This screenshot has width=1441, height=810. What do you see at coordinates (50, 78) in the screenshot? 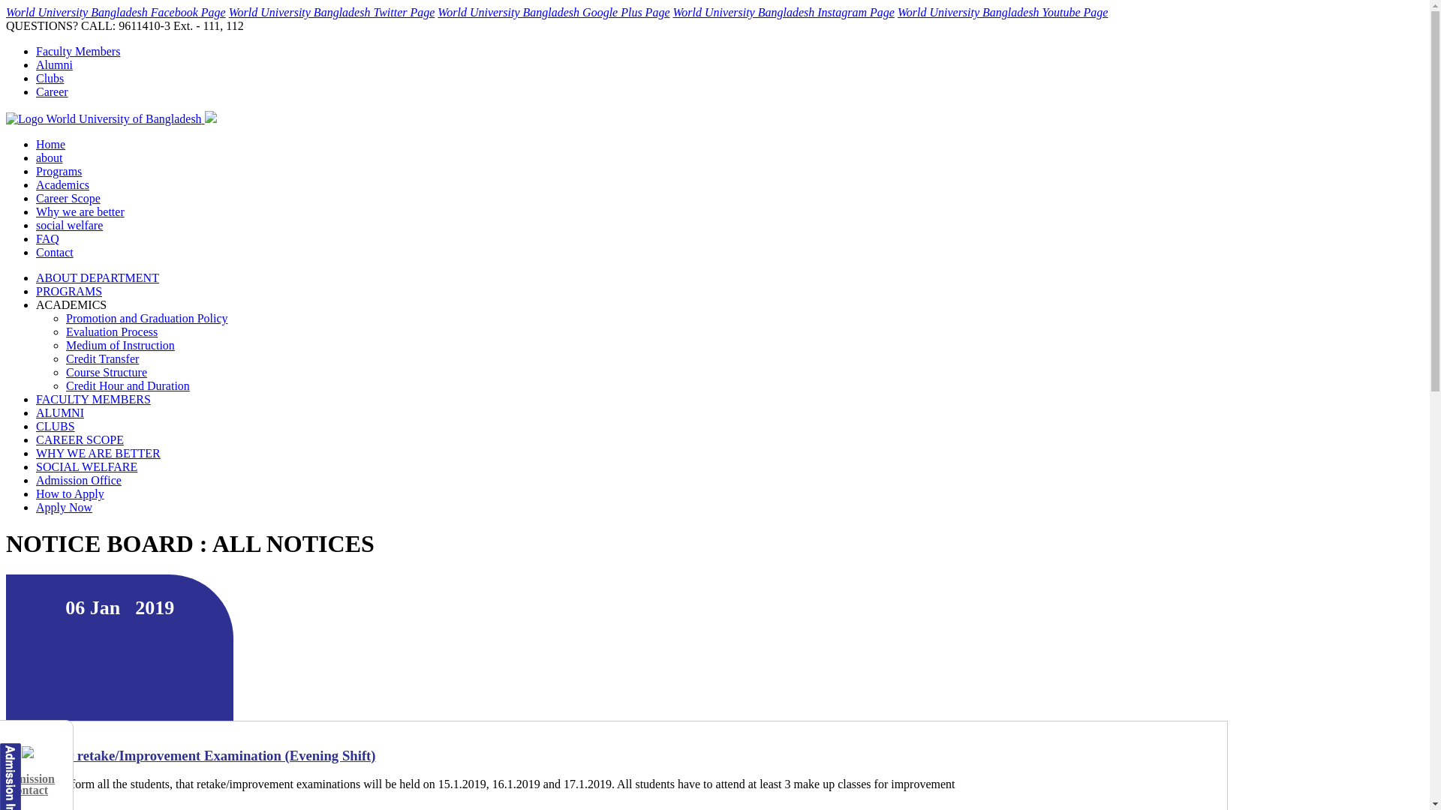
I see `Clubs` at bounding box center [50, 78].